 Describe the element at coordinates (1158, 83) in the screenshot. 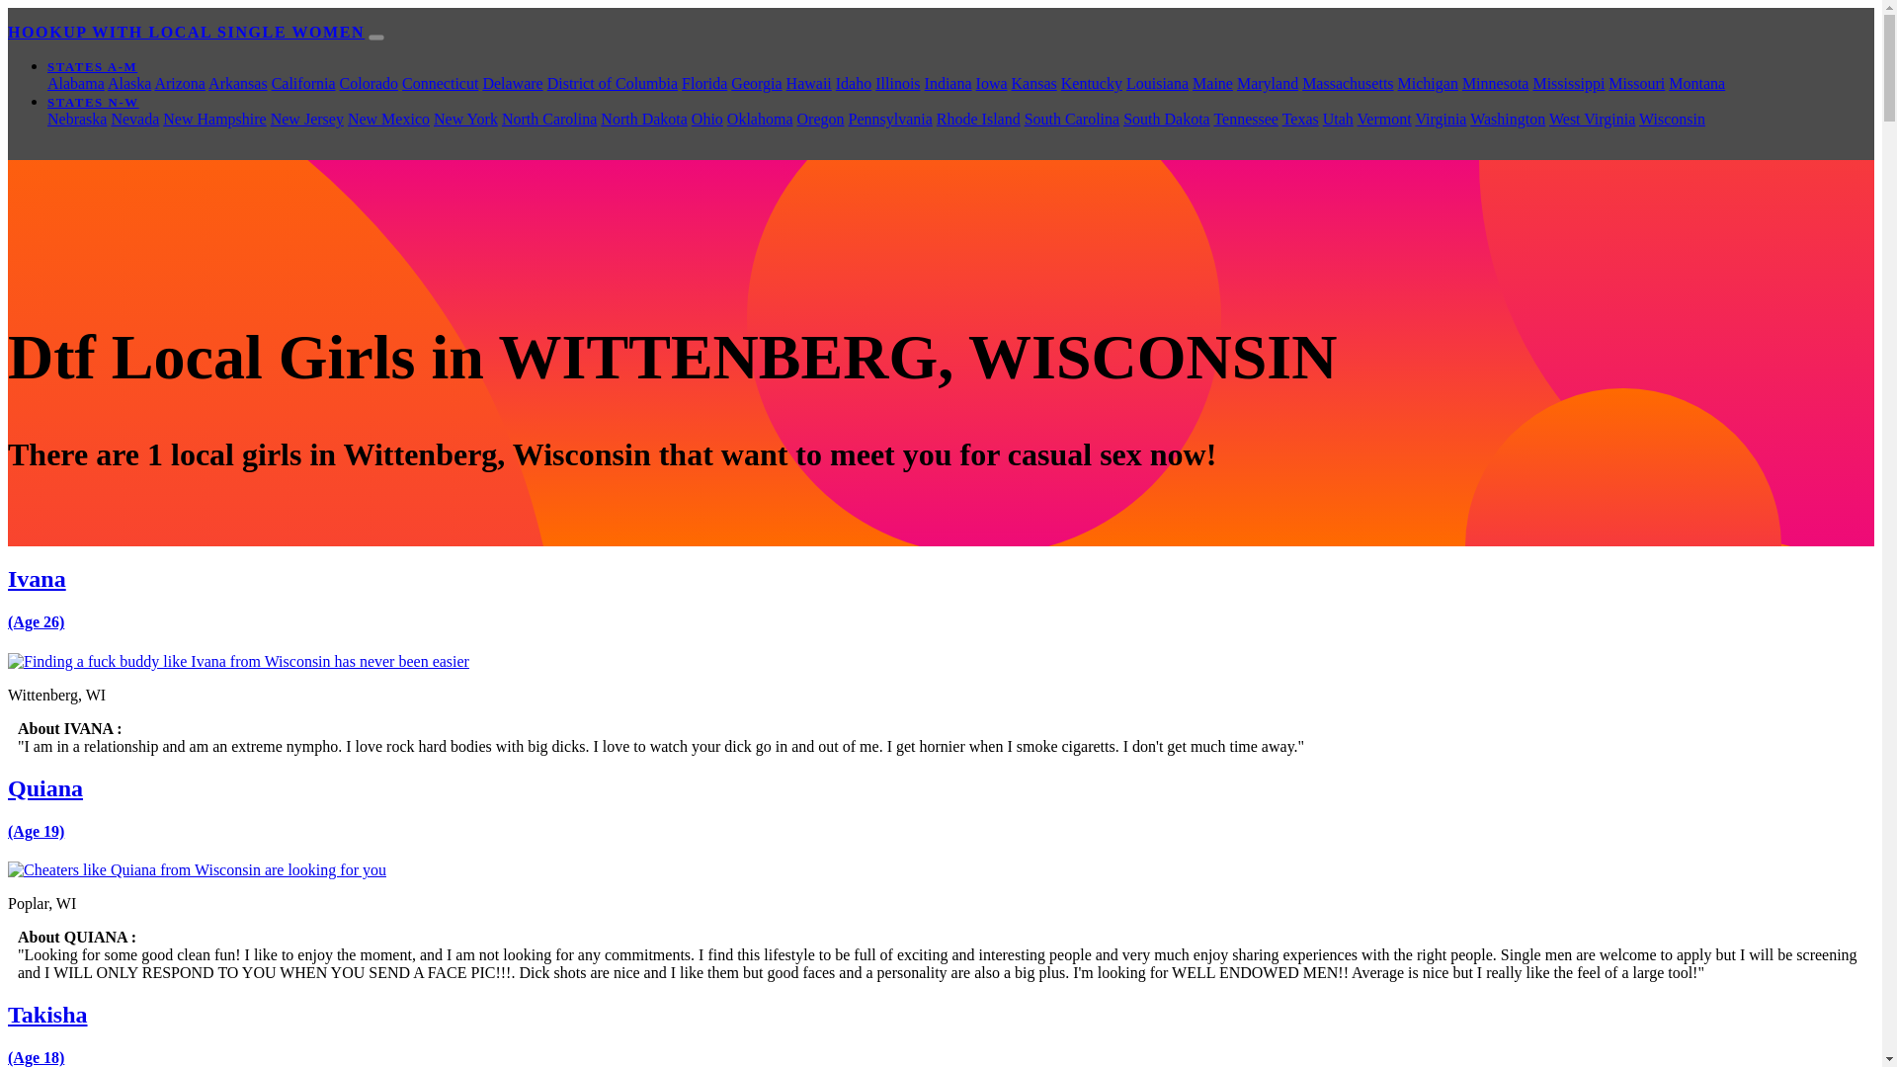

I see `Louisiana` at that location.